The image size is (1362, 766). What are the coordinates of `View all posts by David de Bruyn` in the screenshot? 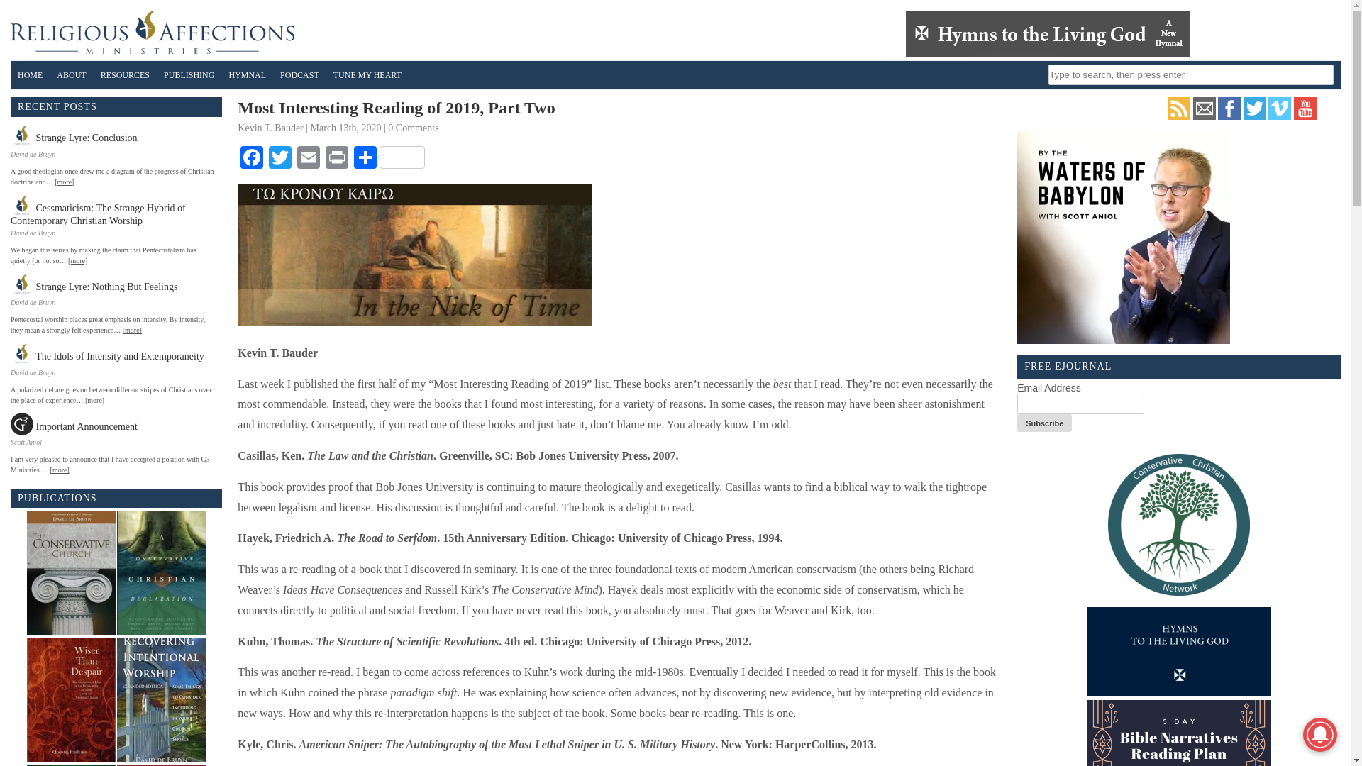 It's located at (33, 302).